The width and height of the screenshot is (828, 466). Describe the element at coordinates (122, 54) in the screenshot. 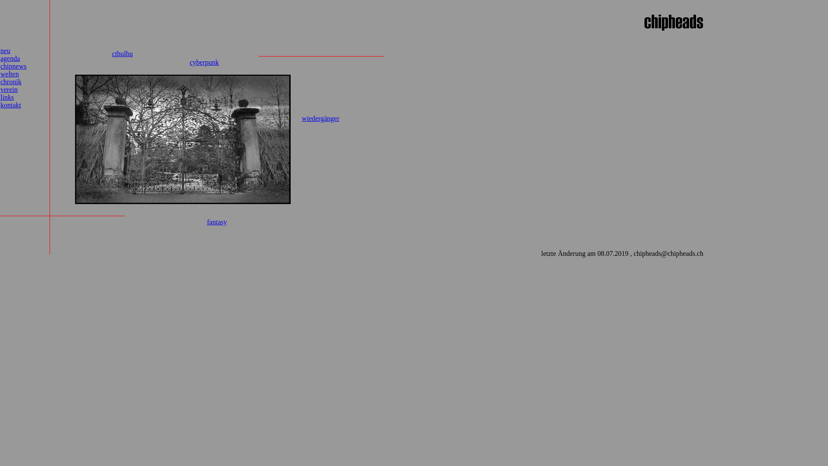

I see `cthulhu` at that location.